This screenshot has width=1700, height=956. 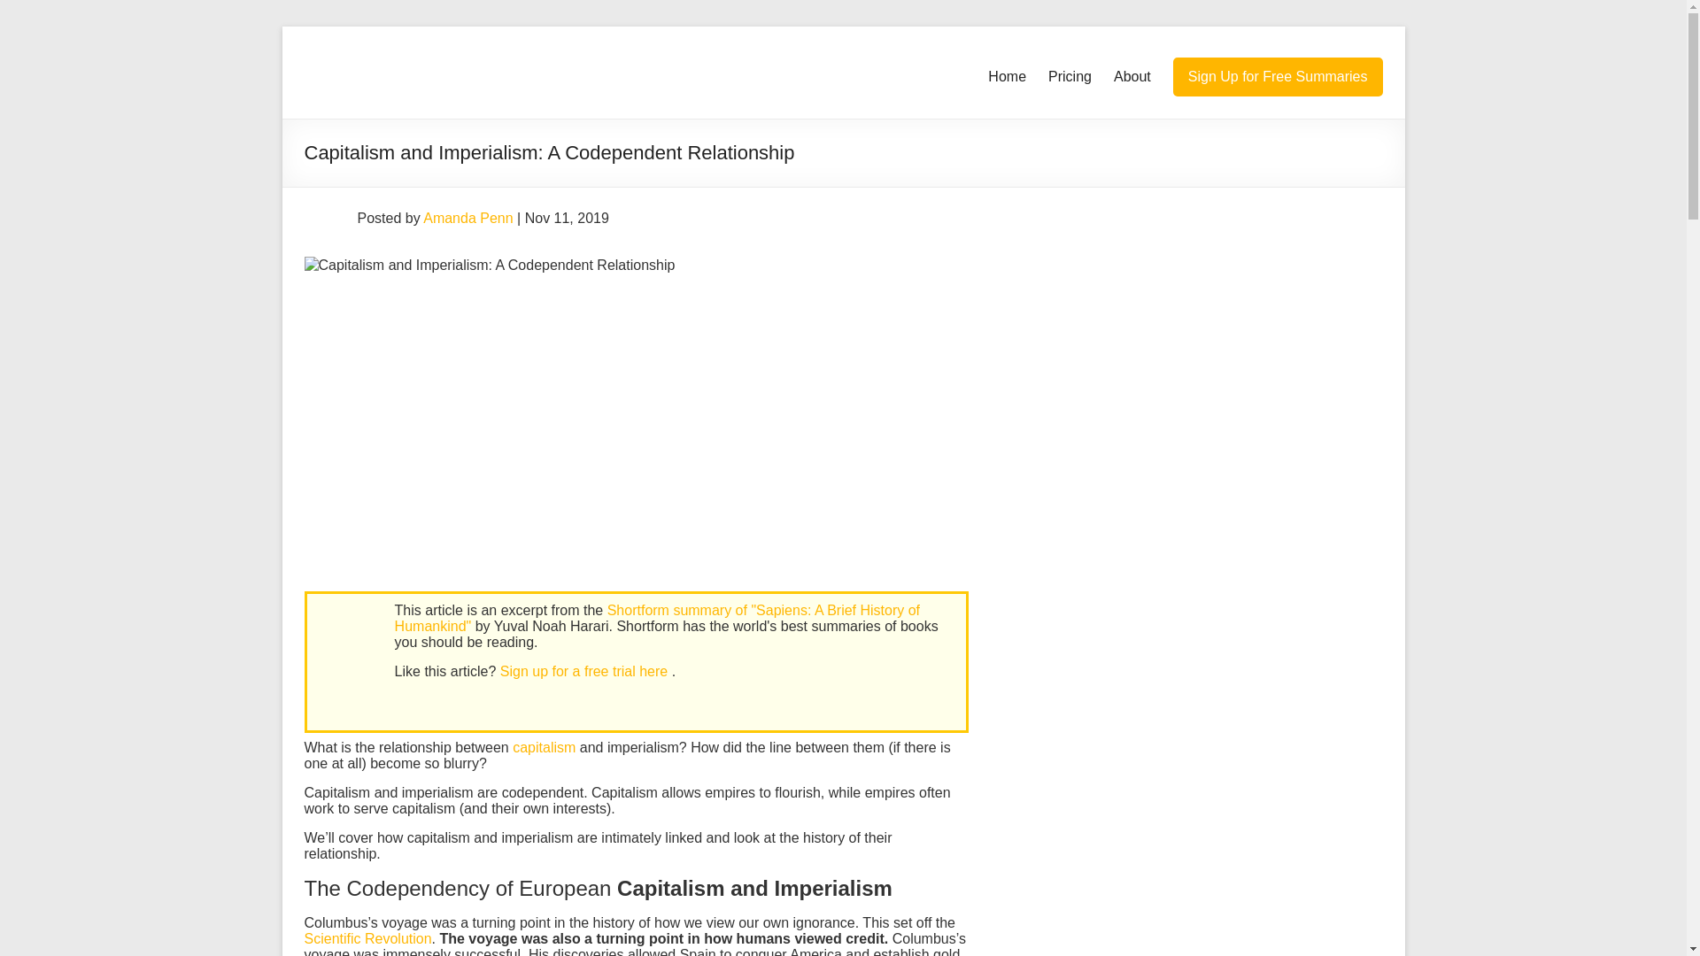 What do you see at coordinates (367, 938) in the screenshot?
I see `Scientific Revolution` at bounding box center [367, 938].